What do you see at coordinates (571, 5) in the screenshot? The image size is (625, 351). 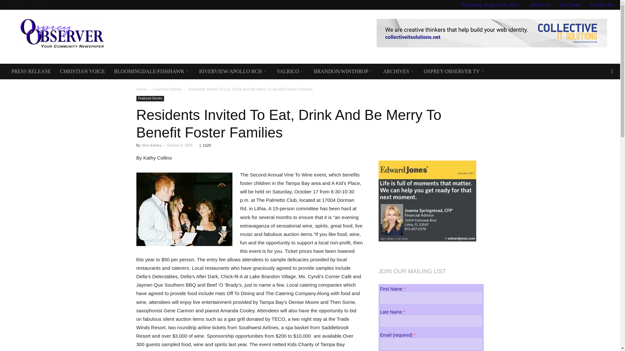 I see `Our Team` at bounding box center [571, 5].